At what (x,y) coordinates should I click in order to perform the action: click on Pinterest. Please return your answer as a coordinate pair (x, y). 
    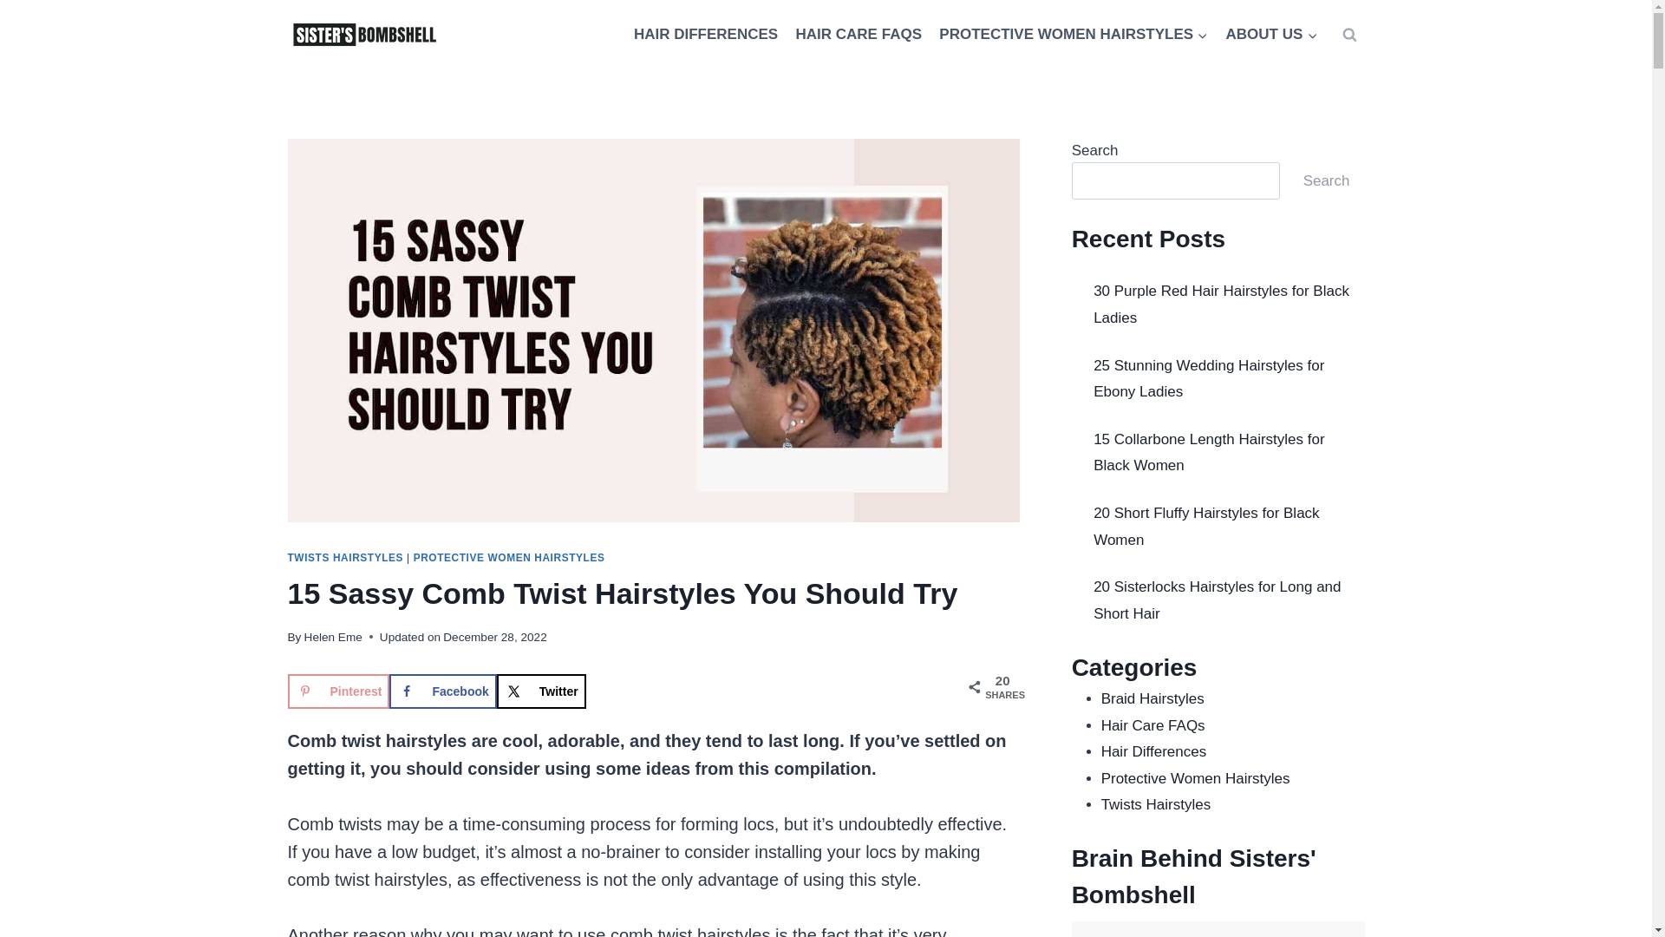
    Looking at the image, I should click on (338, 691).